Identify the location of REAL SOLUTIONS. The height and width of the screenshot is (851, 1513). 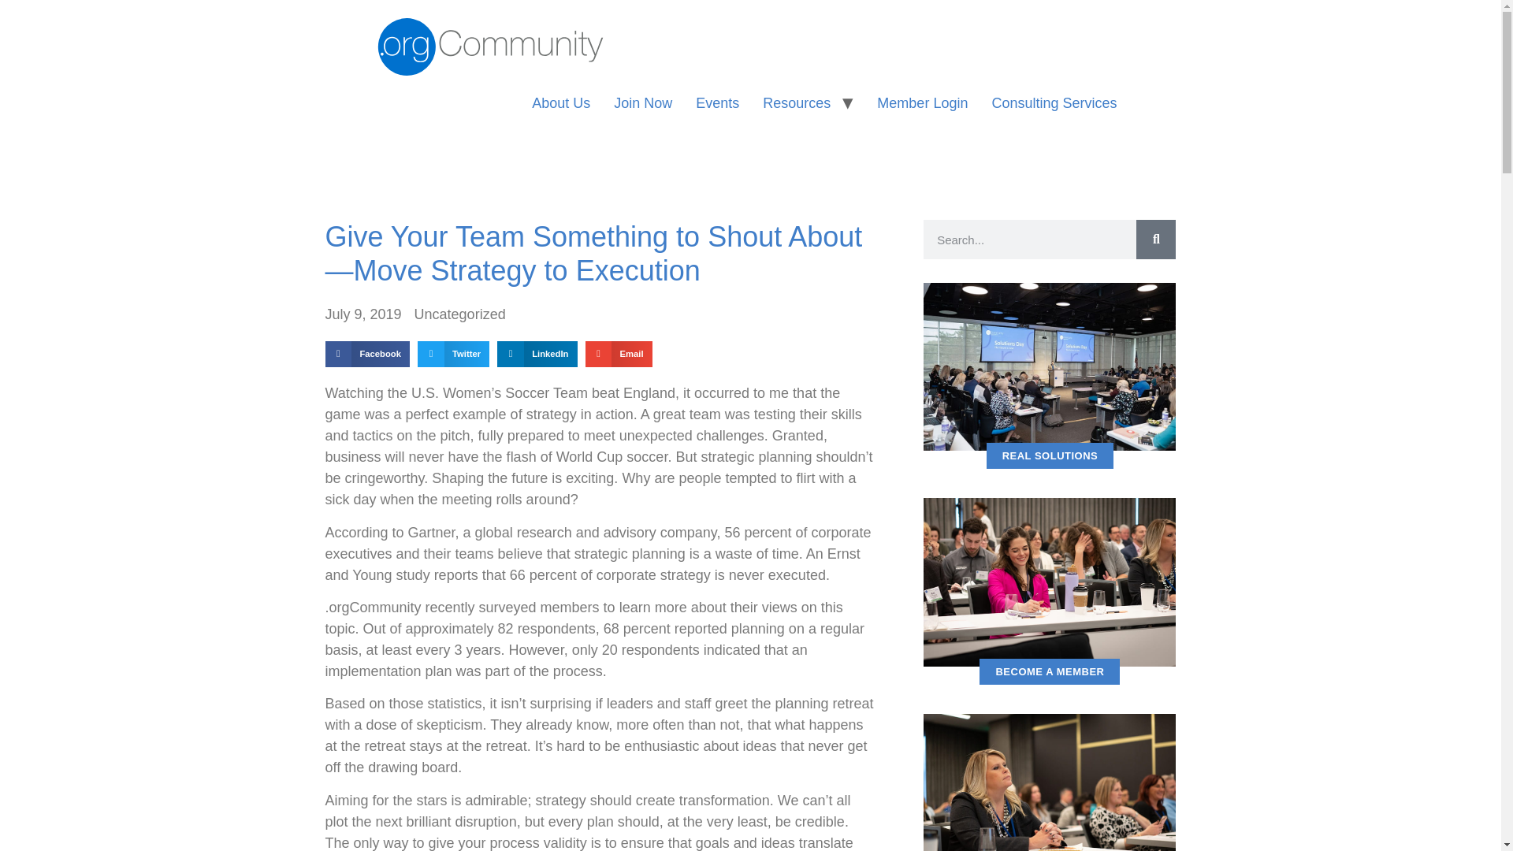
(1050, 455).